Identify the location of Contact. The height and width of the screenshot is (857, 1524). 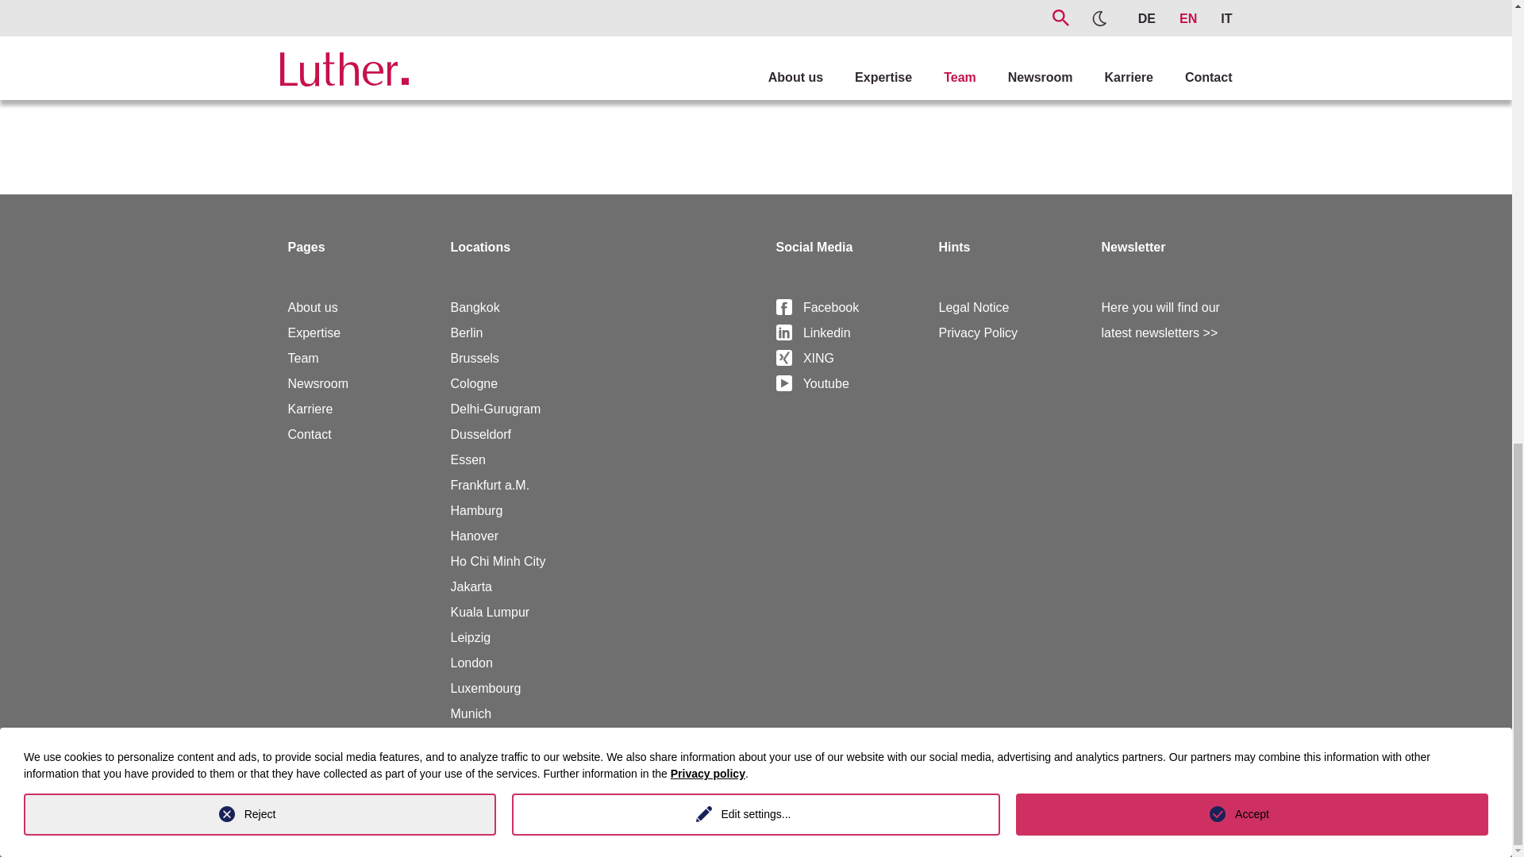
(309, 434).